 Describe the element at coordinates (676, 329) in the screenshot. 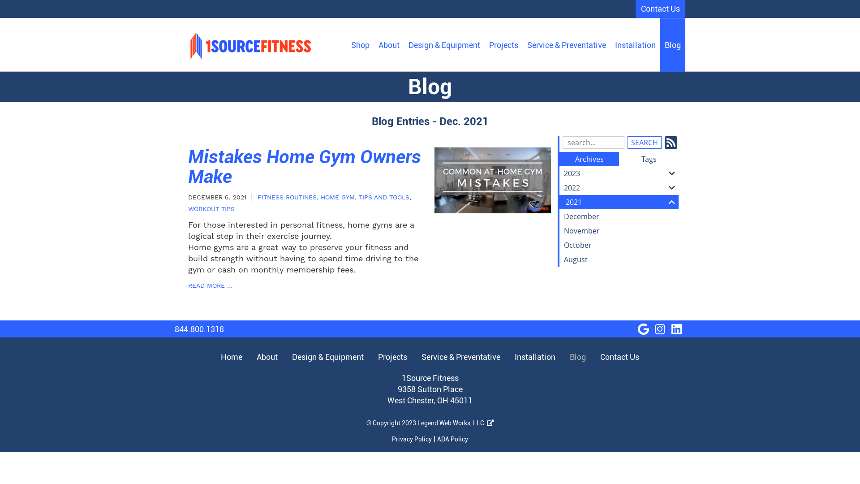

I see `visit our LinkedIn page` at that location.